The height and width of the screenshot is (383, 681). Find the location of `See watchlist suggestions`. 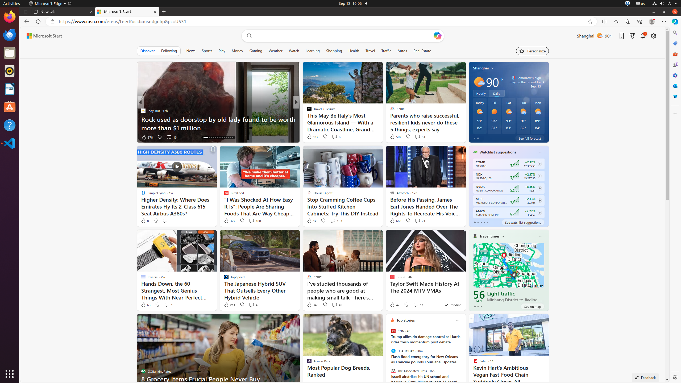

See watchlist suggestions is located at coordinates (523, 222).